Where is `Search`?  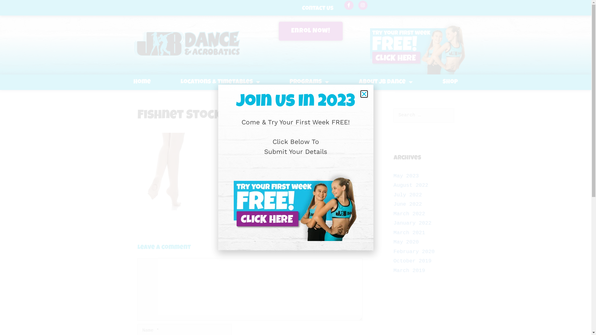
Search is located at coordinates (15, 7).